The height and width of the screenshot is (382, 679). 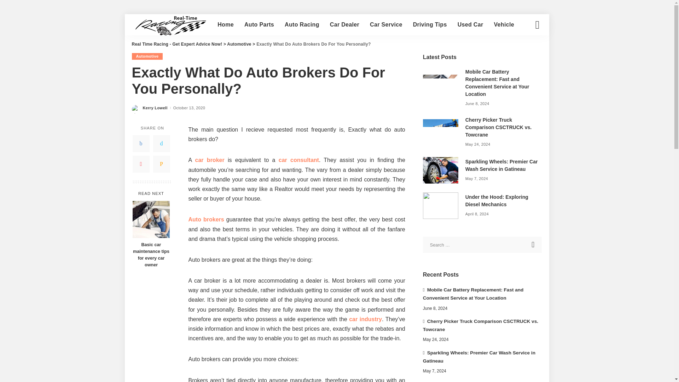 What do you see at coordinates (504, 25) in the screenshot?
I see `Vehicle` at bounding box center [504, 25].